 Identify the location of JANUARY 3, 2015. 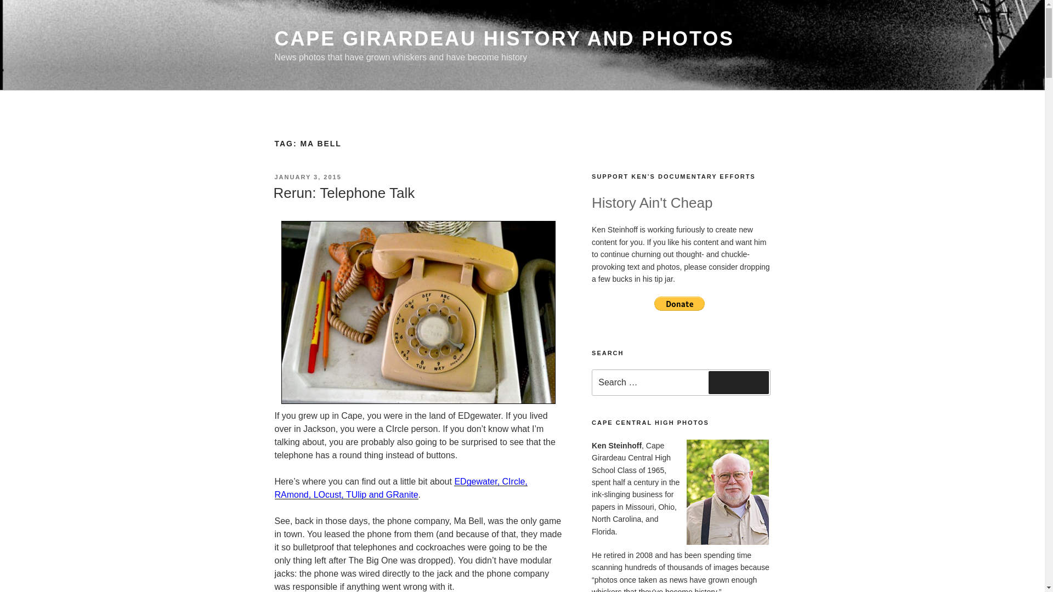
(307, 177).